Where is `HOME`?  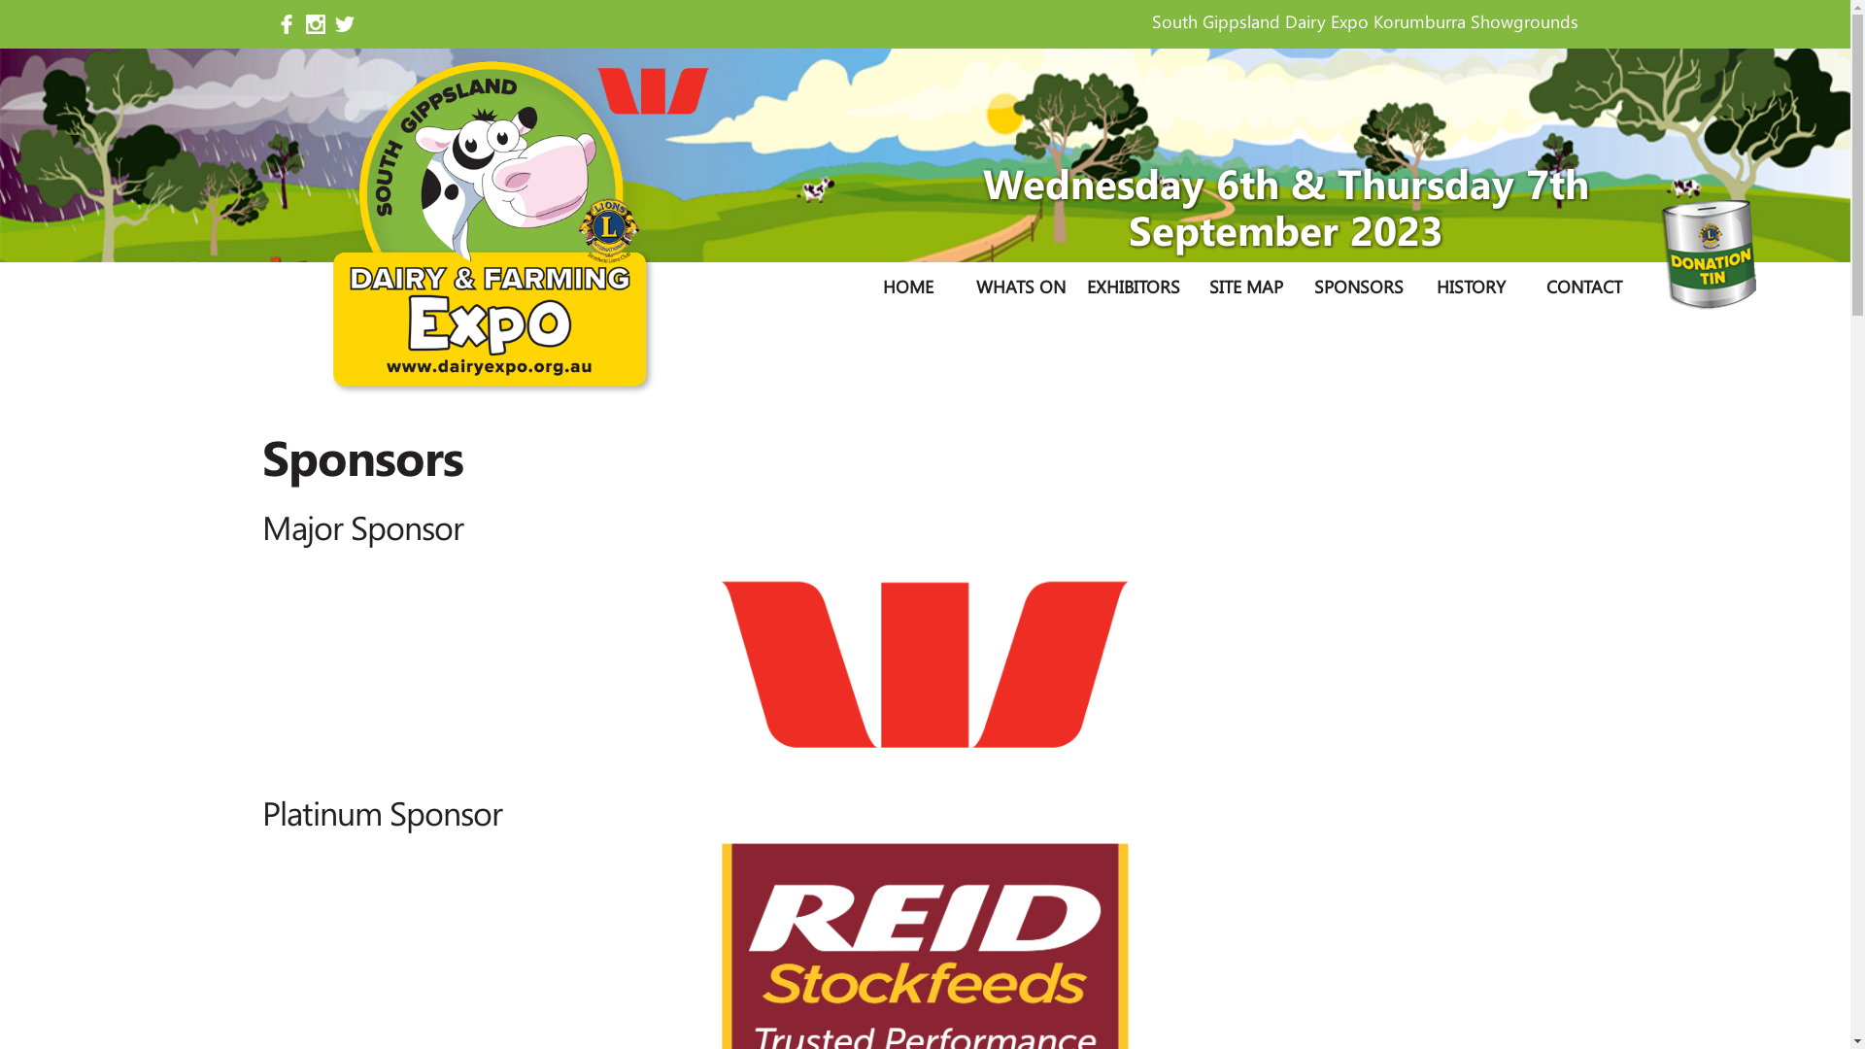 HOME is located at coordinates (908, 287).